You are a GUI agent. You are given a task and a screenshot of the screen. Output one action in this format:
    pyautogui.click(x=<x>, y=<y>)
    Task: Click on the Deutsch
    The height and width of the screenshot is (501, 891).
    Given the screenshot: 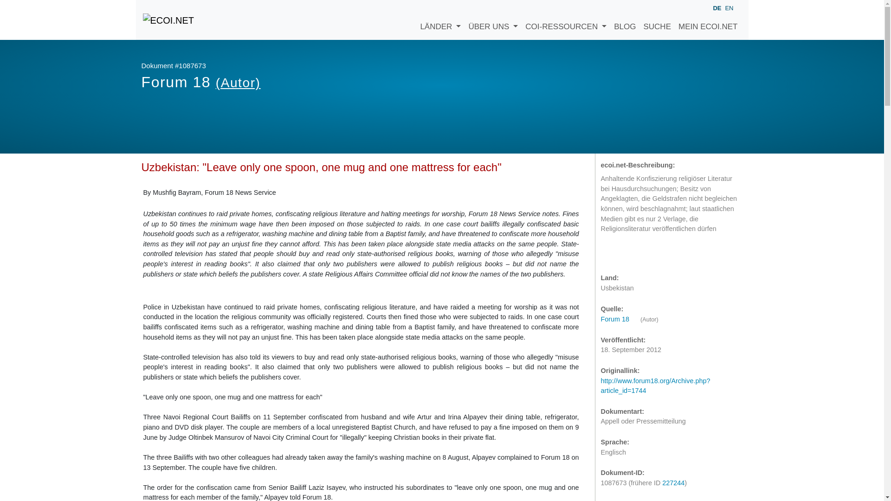 What is the action you would take?
    pyautogui.click(x=717, y=8)
    